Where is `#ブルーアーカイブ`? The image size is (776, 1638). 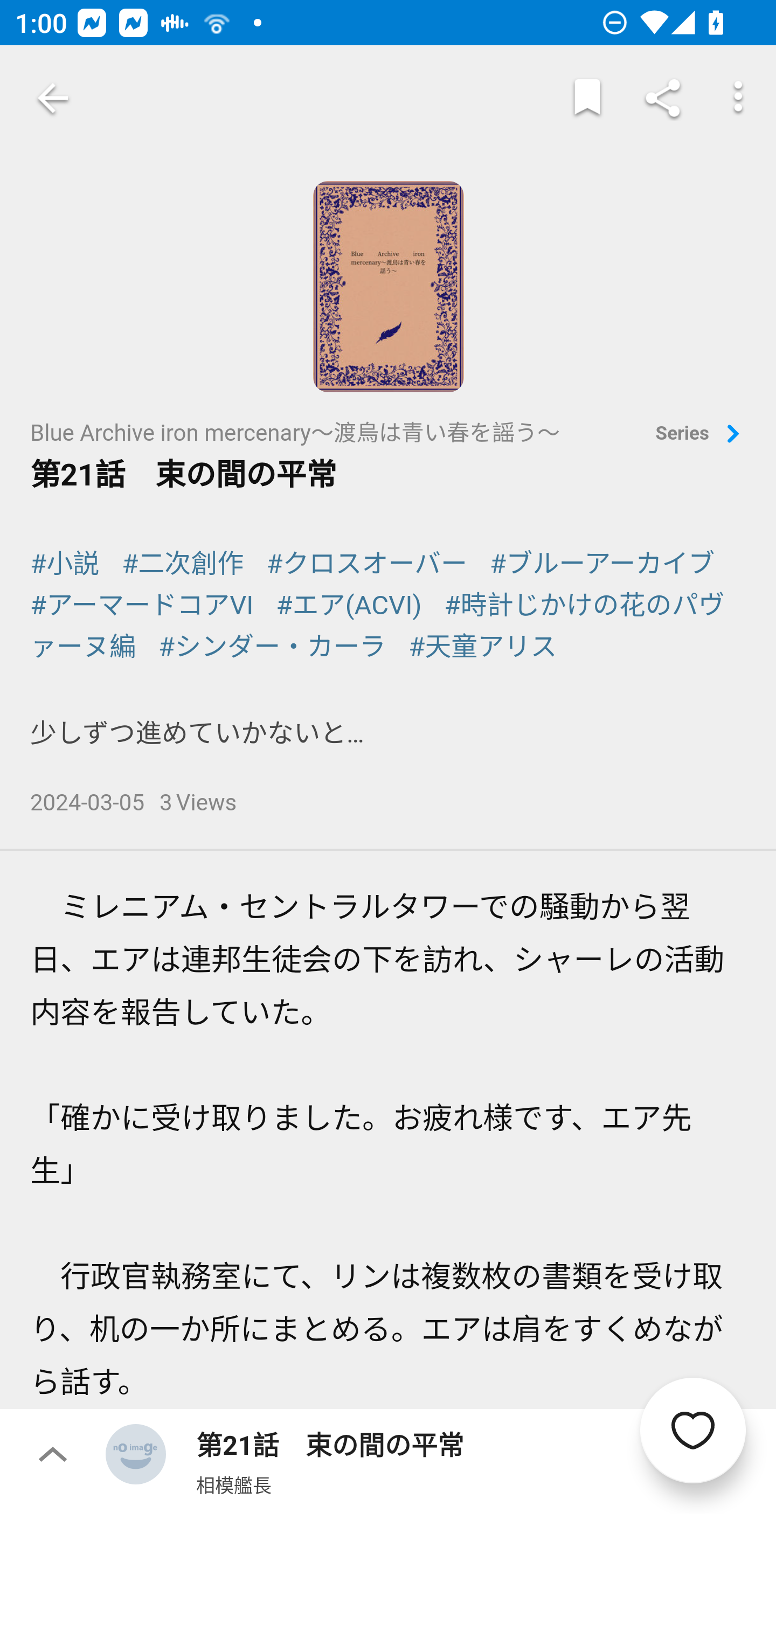
#ブルーアーカイブ is located at coordinates (602, 564).